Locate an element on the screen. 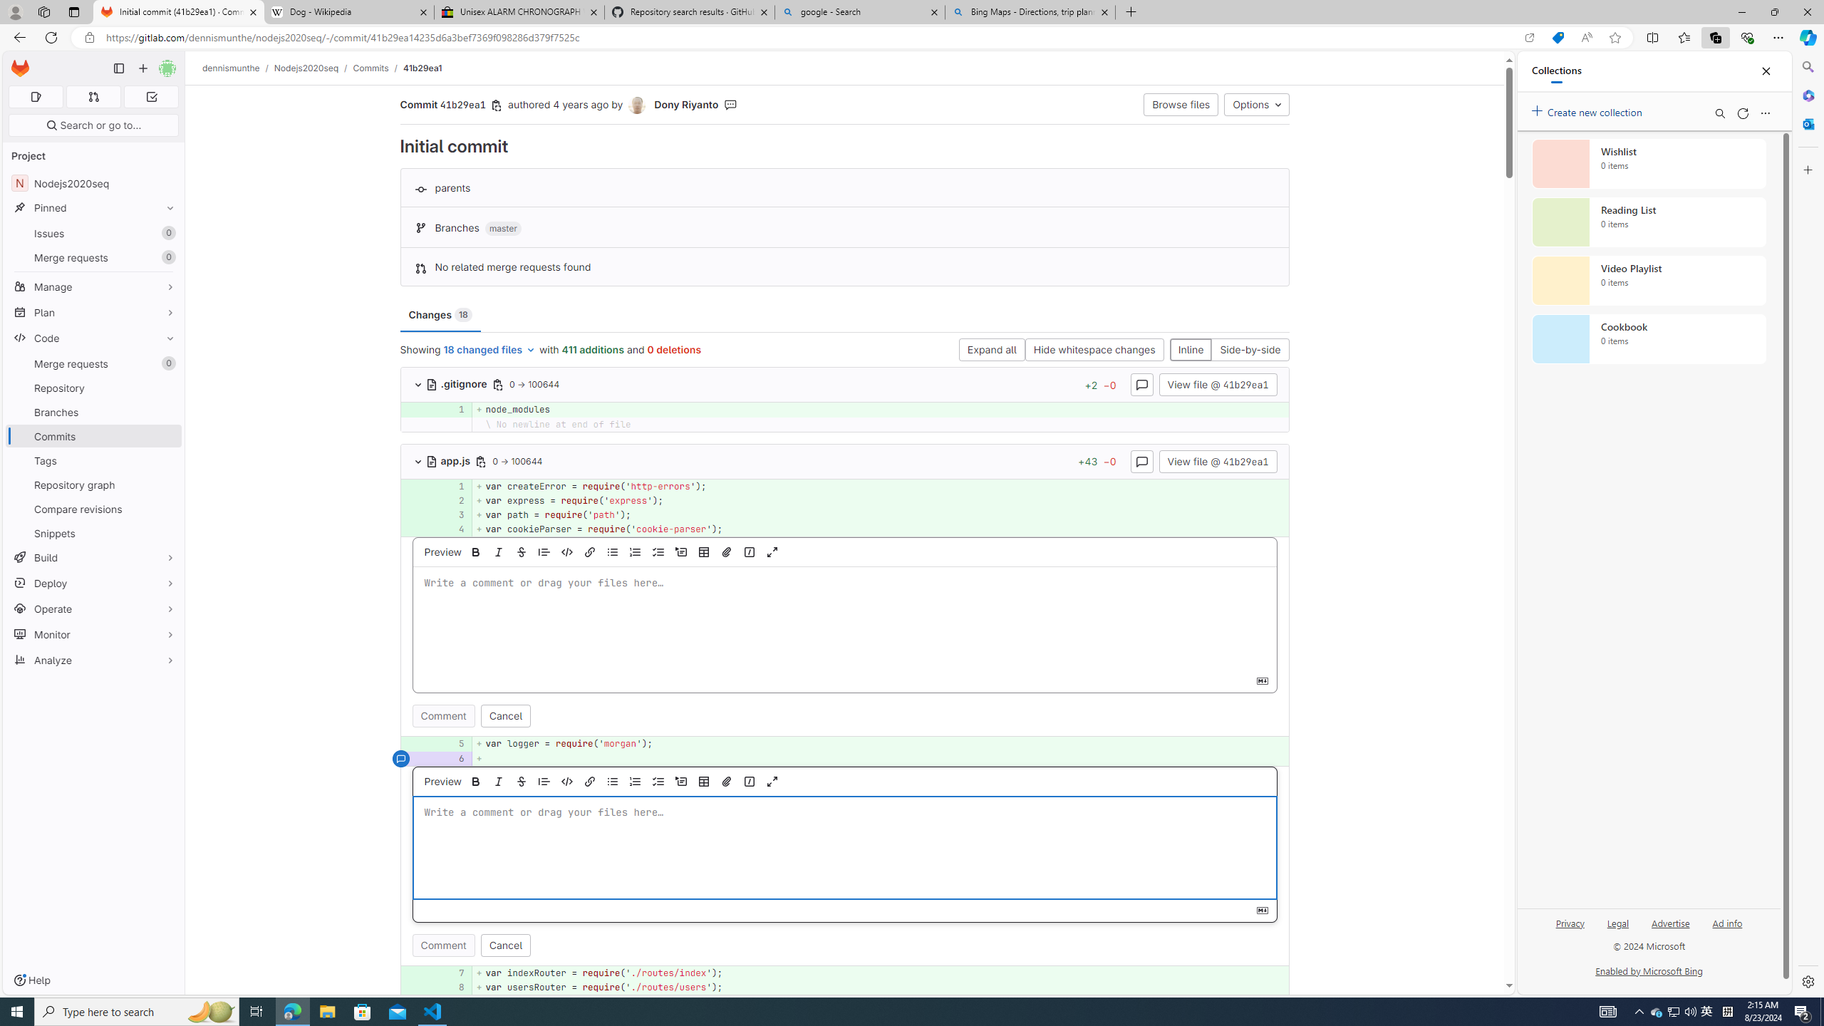 The height and width of the screenshot is (1026, 1824). Inline is located at coordinates (1191, 351).